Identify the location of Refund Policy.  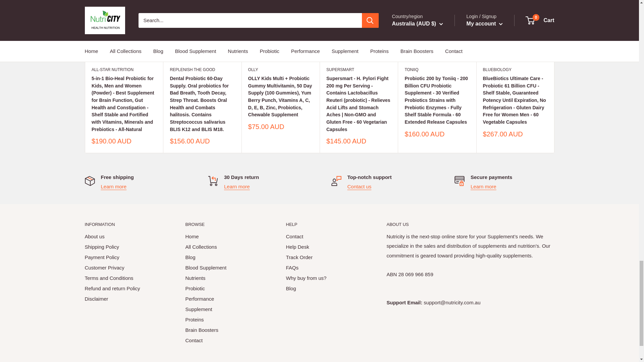
(237, 186).